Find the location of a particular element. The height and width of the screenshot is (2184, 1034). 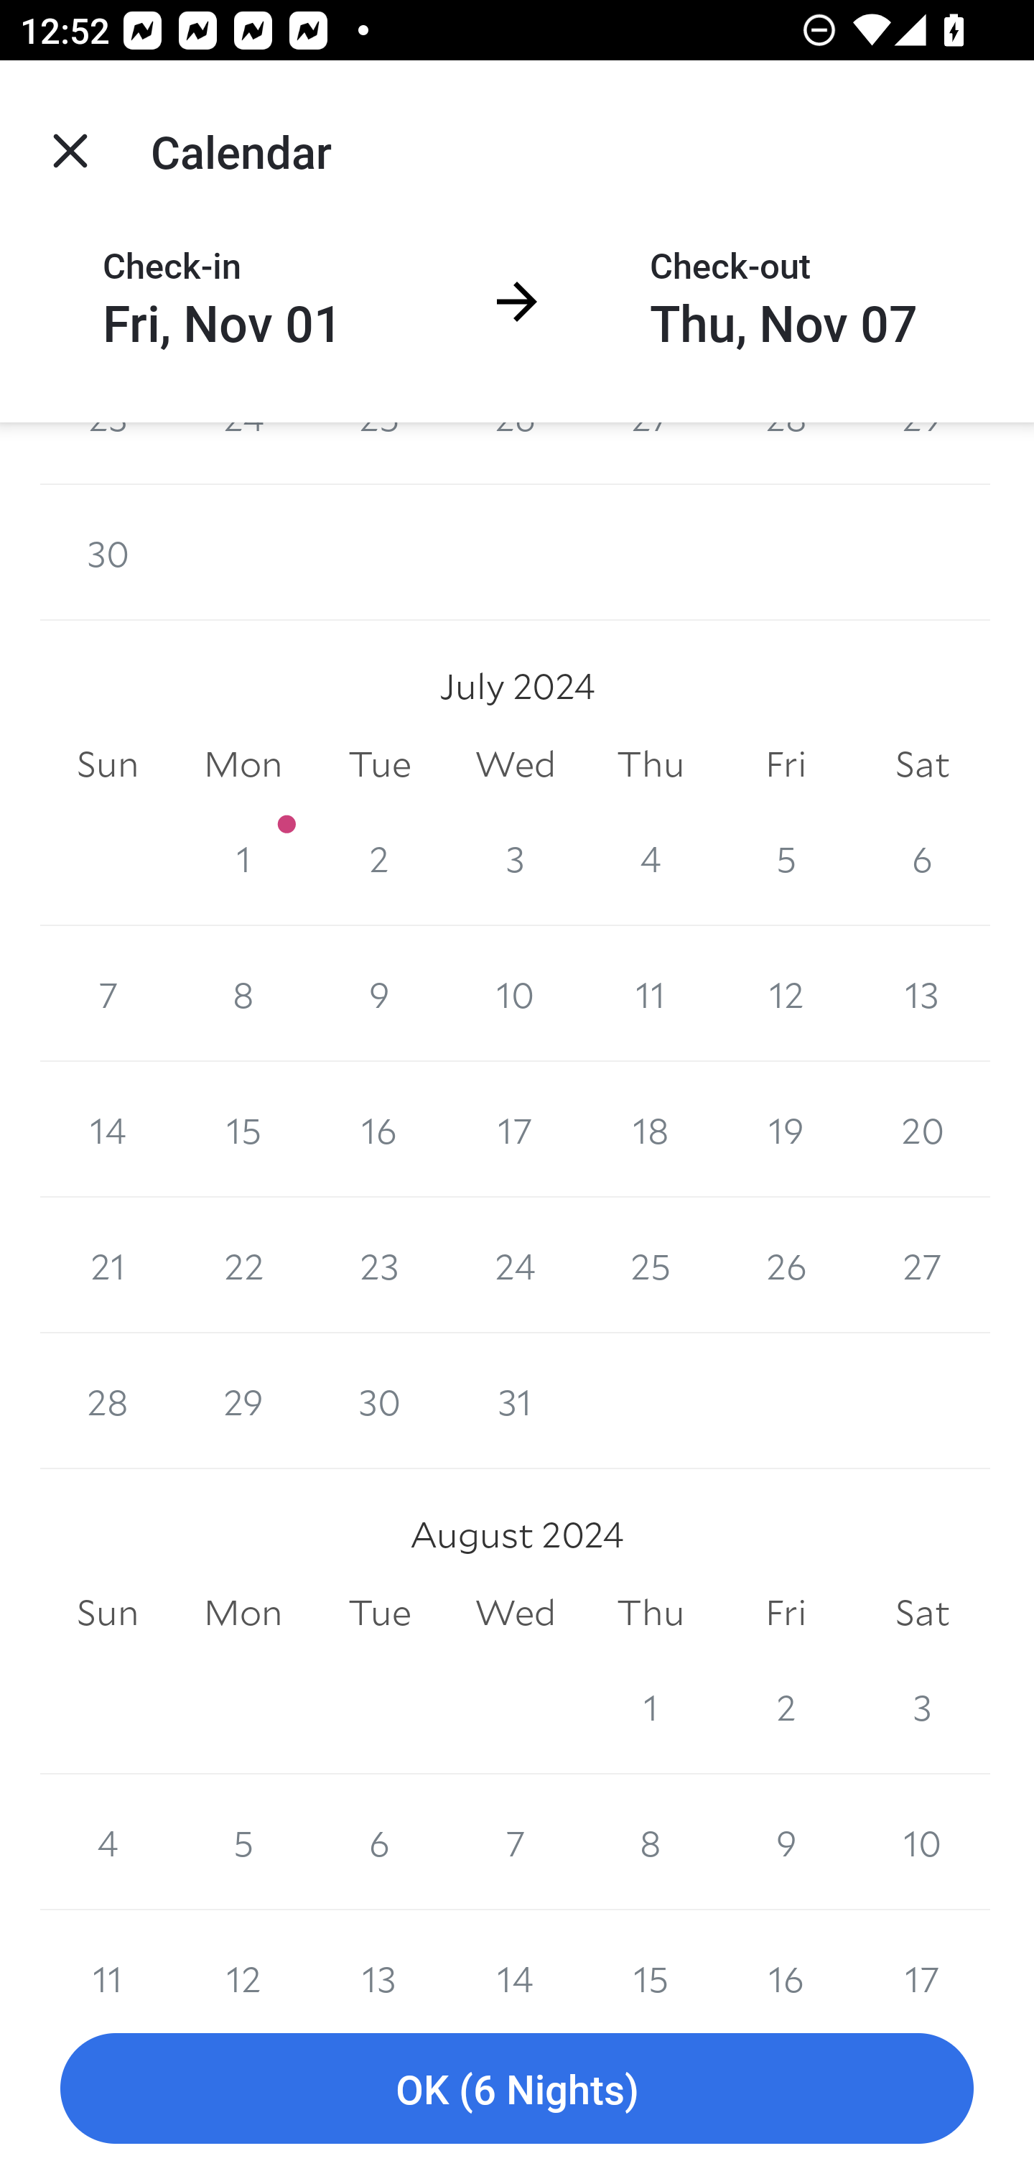

5 5 July 2024 is located at coordinates (786, 858).